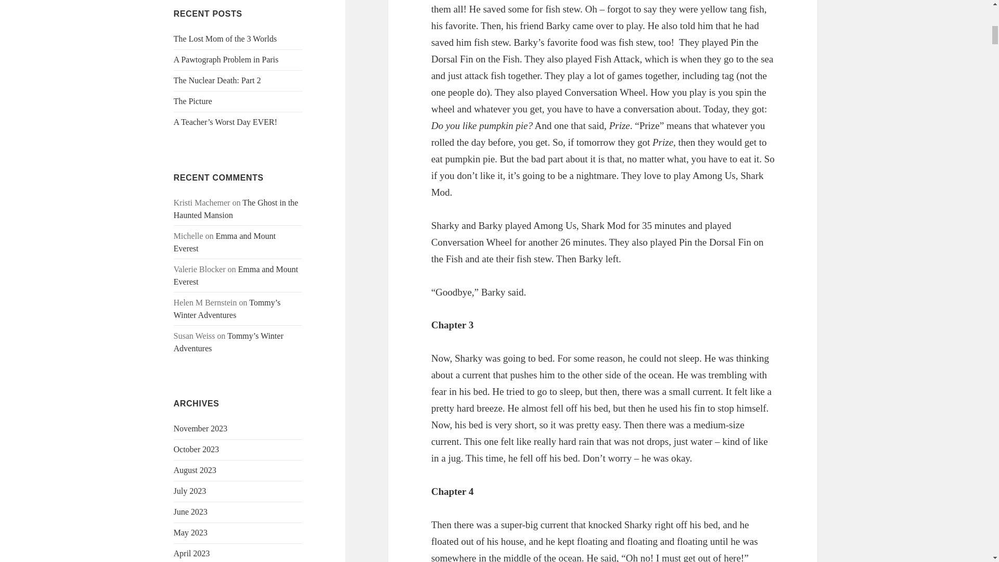  What do you see at coordinates (225, 39) in the screenshot?
I see `The Lost Mom of the 3 Worlds` at bounding box center [225, 39].